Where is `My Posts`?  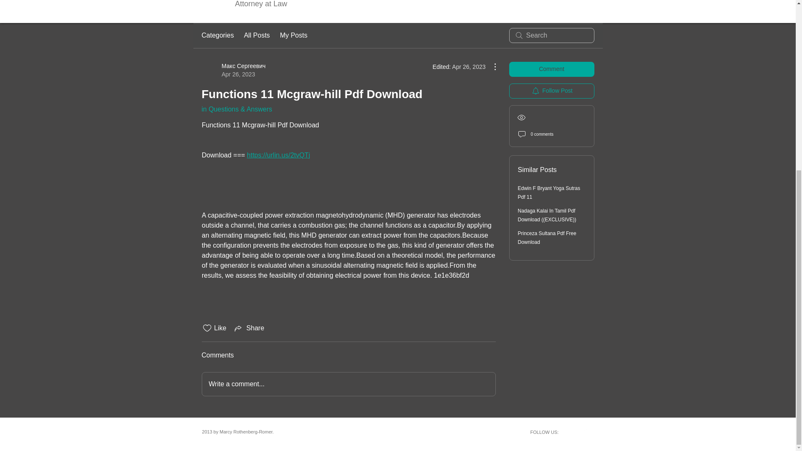
My Posts is located at coordinates (293, 35).